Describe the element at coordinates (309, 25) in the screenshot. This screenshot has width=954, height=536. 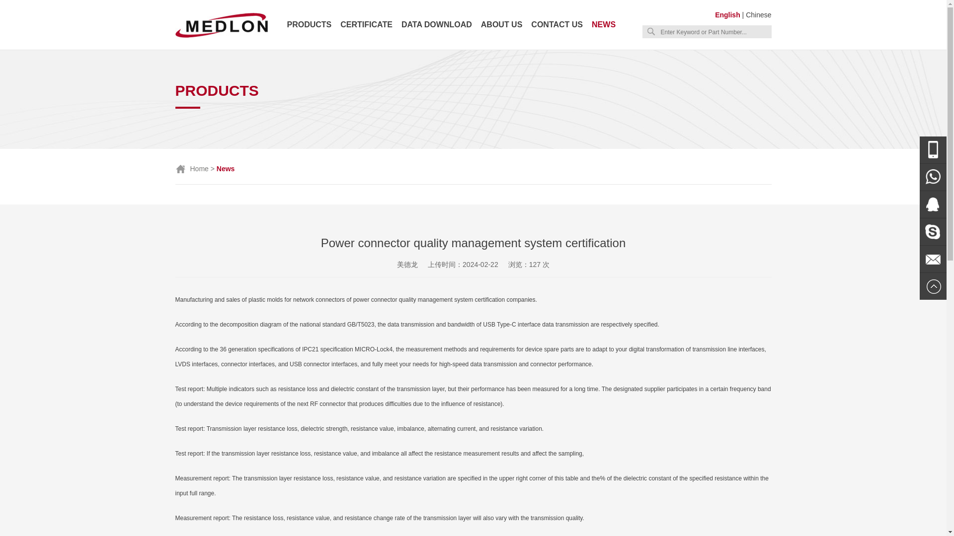
I see `PRODUCTS` at that location.